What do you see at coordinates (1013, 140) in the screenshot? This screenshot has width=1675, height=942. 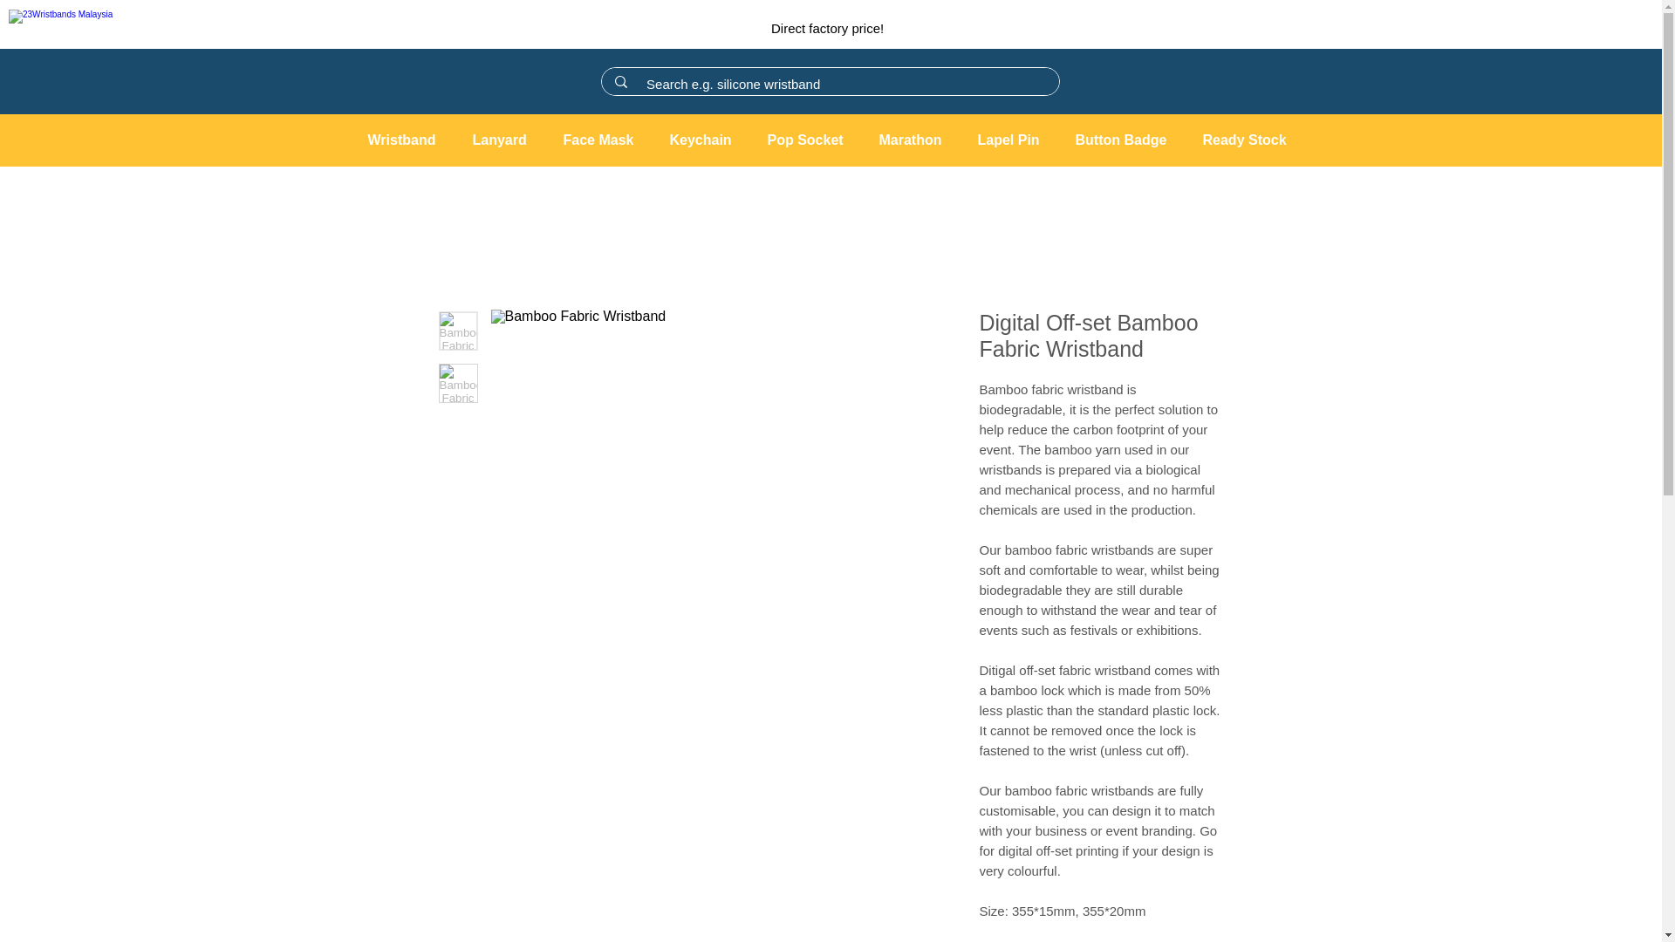 I see `Lapel Pin` at bounding box center [1013, 140].